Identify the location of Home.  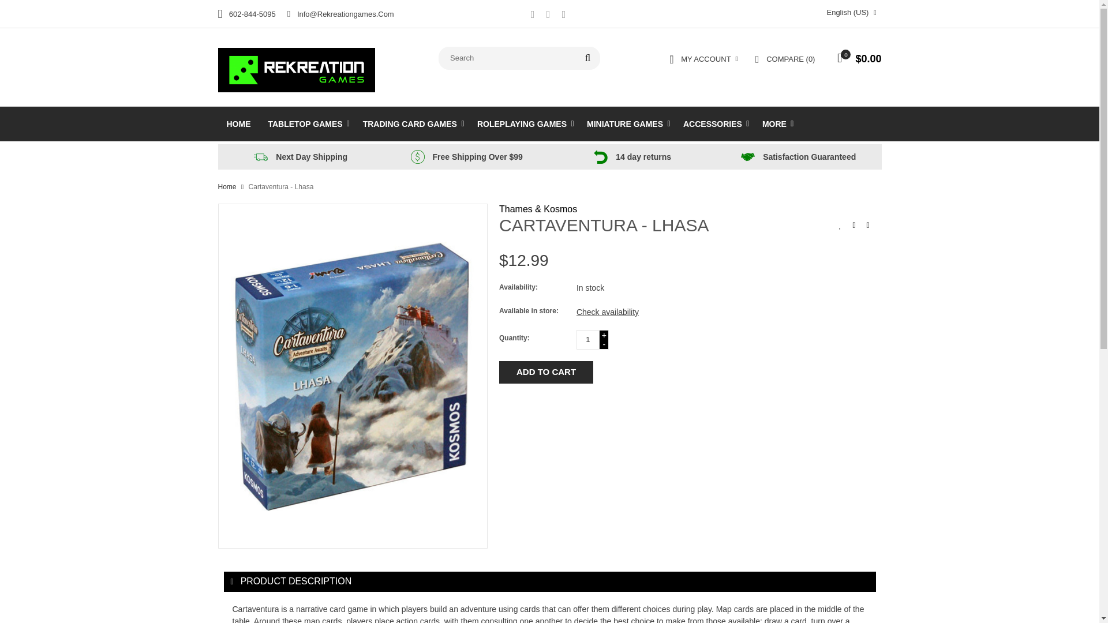
(239, 123).